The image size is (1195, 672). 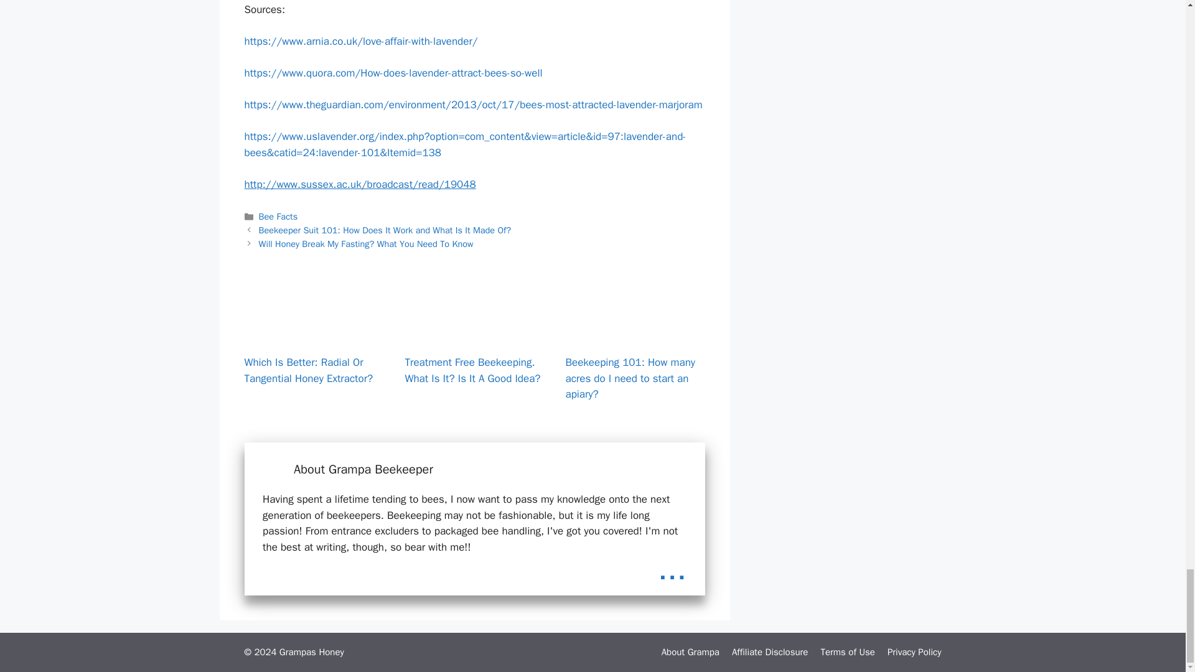 What do you see at coordinates (308, 370) in the screenshot?
I see `Which Is Better: Radial Or Tangential Honey Extractor?` at bounding box center [308, 370].